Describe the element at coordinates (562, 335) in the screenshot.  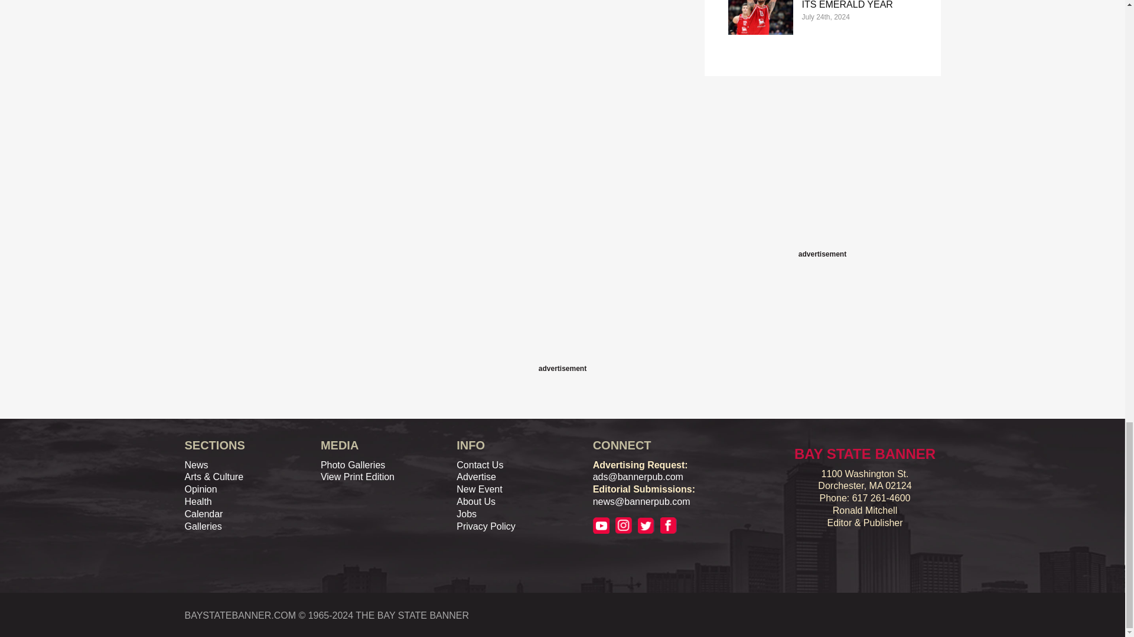
I see `3rd party ad content` at that location.